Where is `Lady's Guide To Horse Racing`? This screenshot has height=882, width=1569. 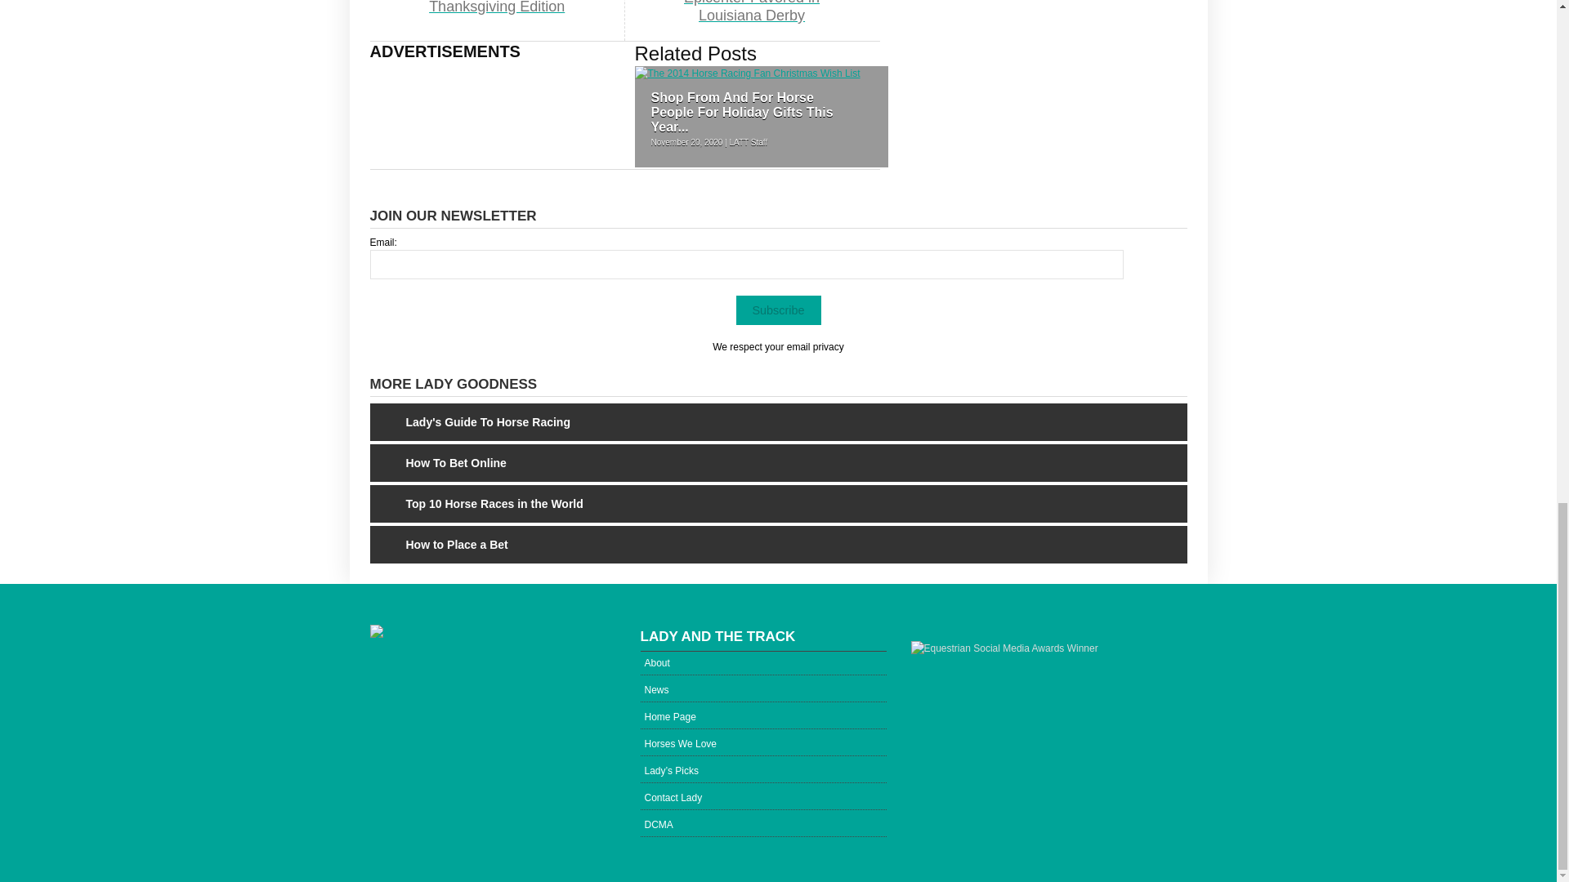
Lady's Guide To Horse Racing is located at coordinates (471, 421).